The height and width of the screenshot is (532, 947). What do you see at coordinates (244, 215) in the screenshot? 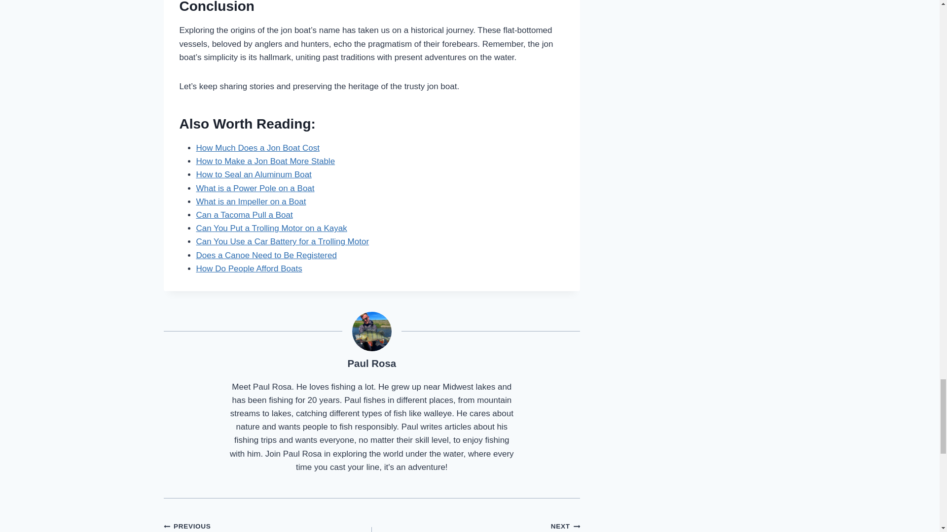
I see `Can a Tacoma Pull a Boat` at bounding box center [244, 215].